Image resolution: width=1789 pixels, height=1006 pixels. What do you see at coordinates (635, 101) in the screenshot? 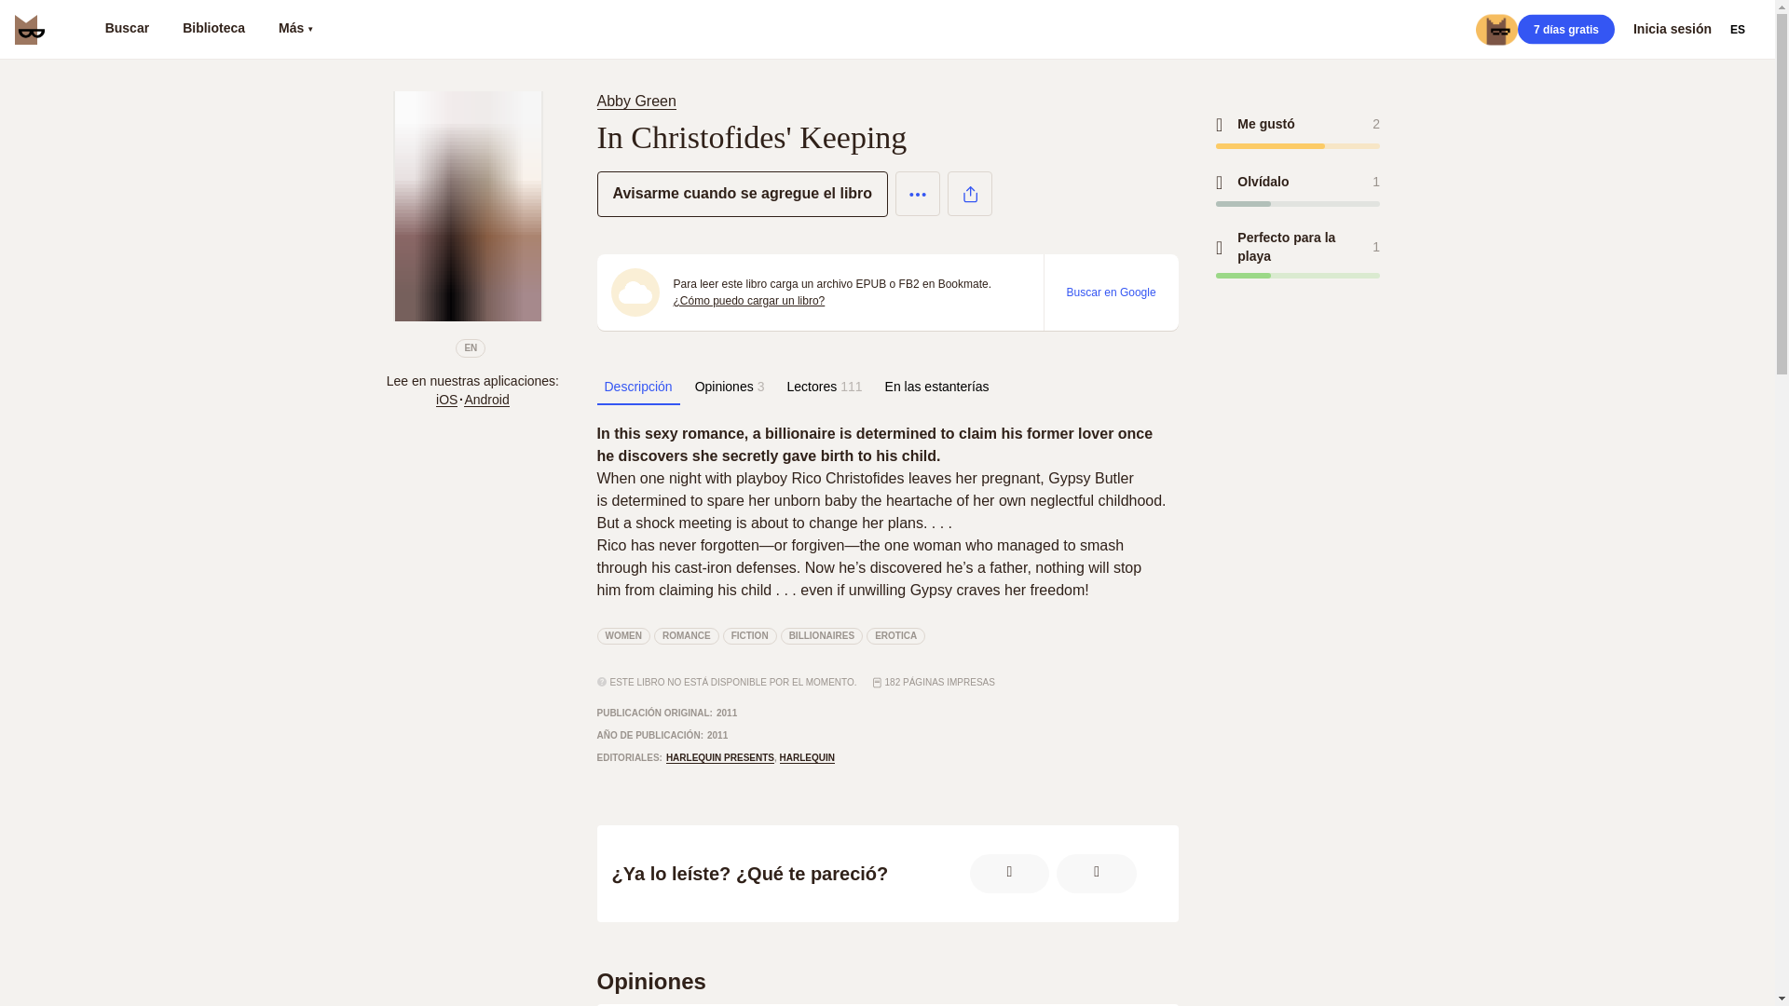
I see `Abby Green` at bounding box center [635, 101].